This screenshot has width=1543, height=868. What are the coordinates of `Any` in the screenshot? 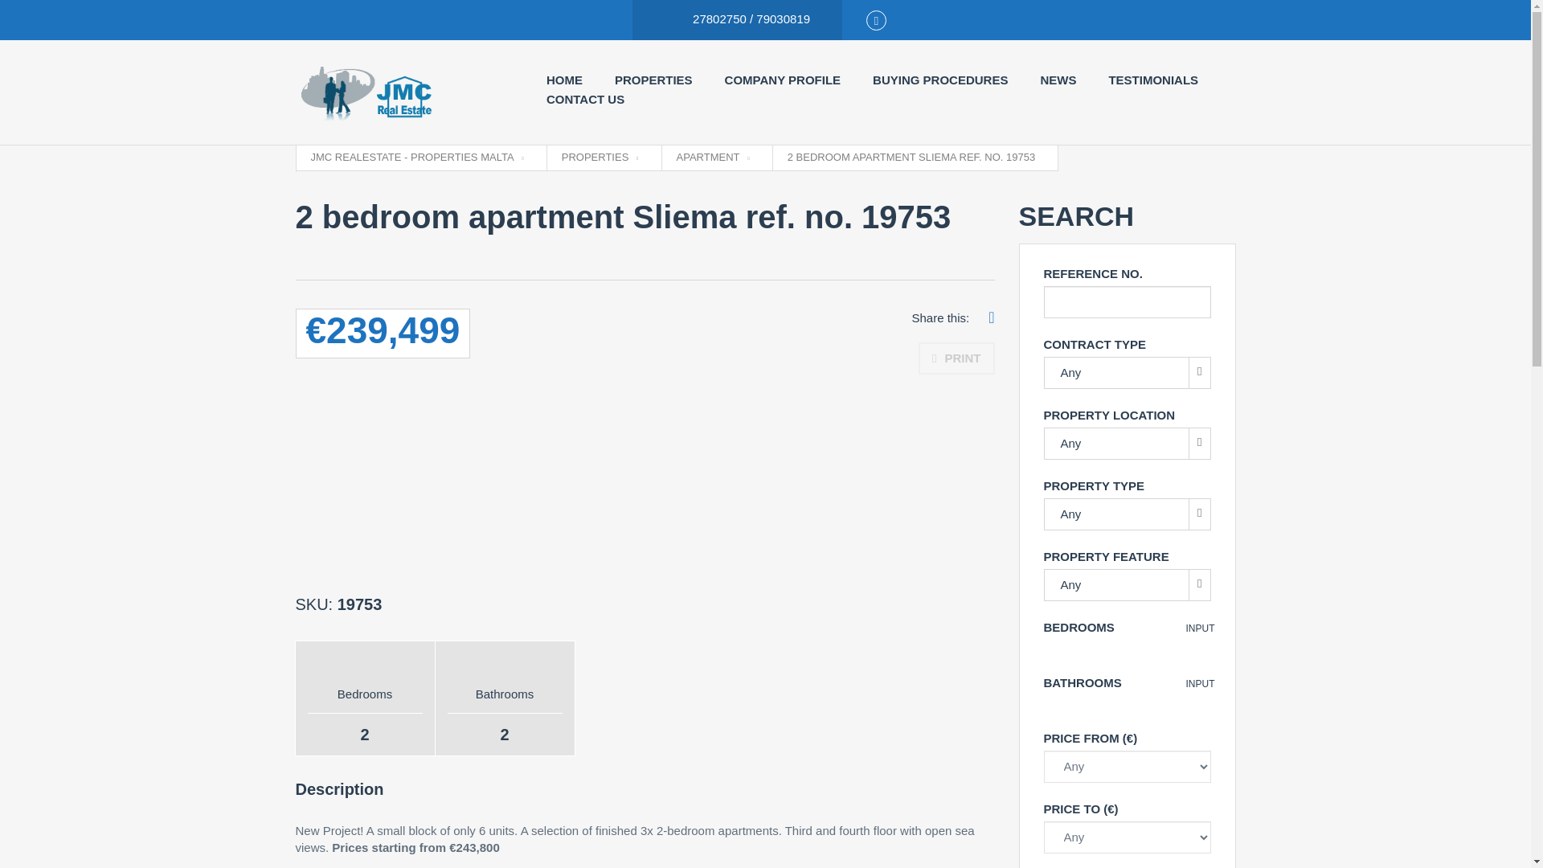 It's located at (1126, 372).